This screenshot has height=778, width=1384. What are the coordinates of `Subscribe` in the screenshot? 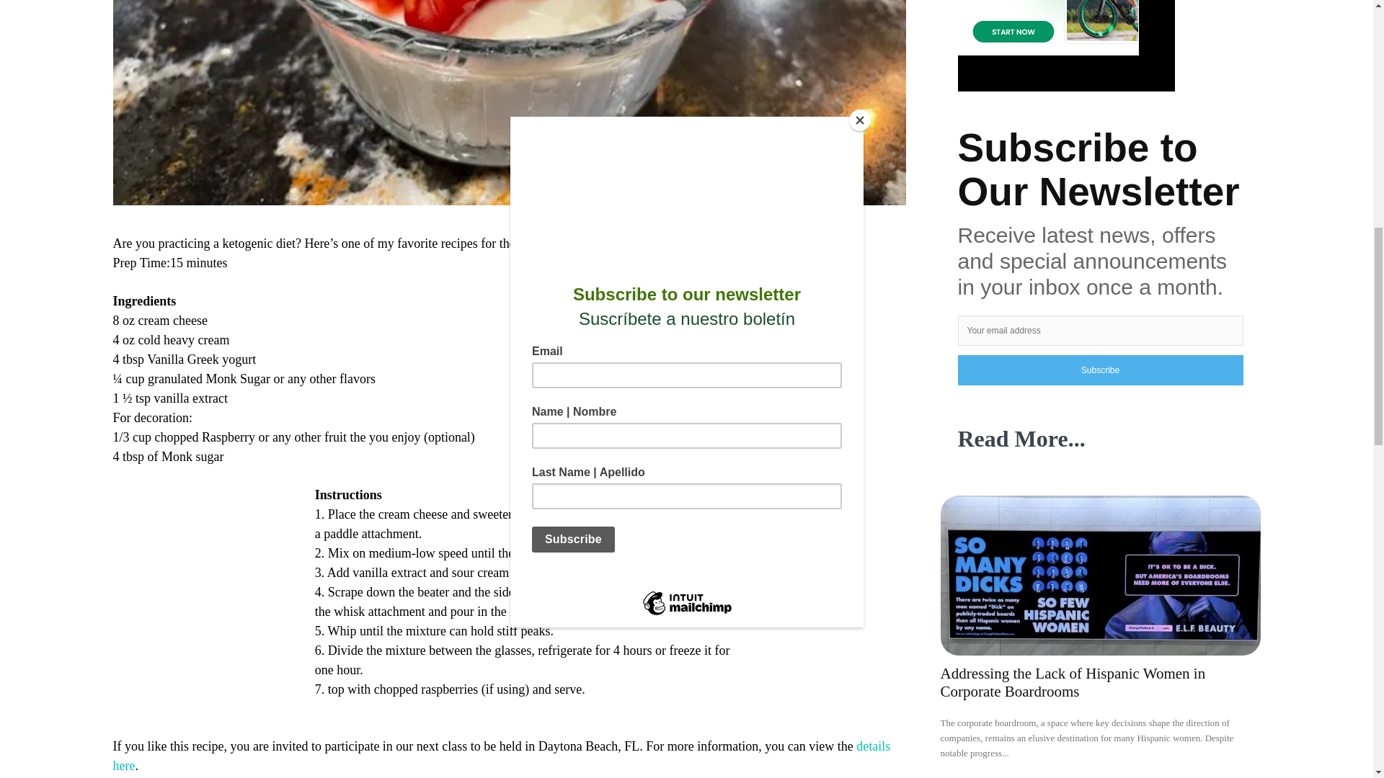 It's located at (1100, 370).